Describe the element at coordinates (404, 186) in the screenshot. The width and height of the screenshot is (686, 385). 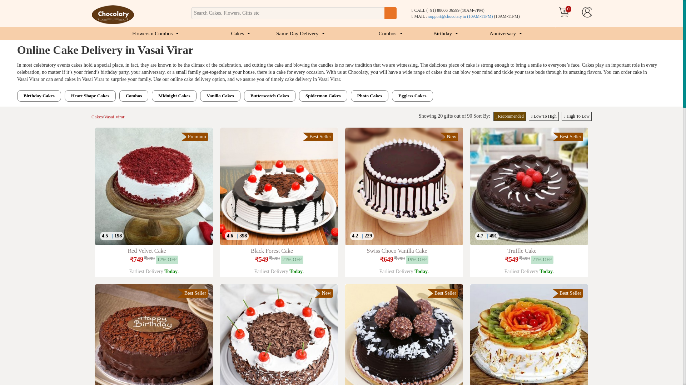
I see `Swiss Choco Vanilla Cake` at that location.